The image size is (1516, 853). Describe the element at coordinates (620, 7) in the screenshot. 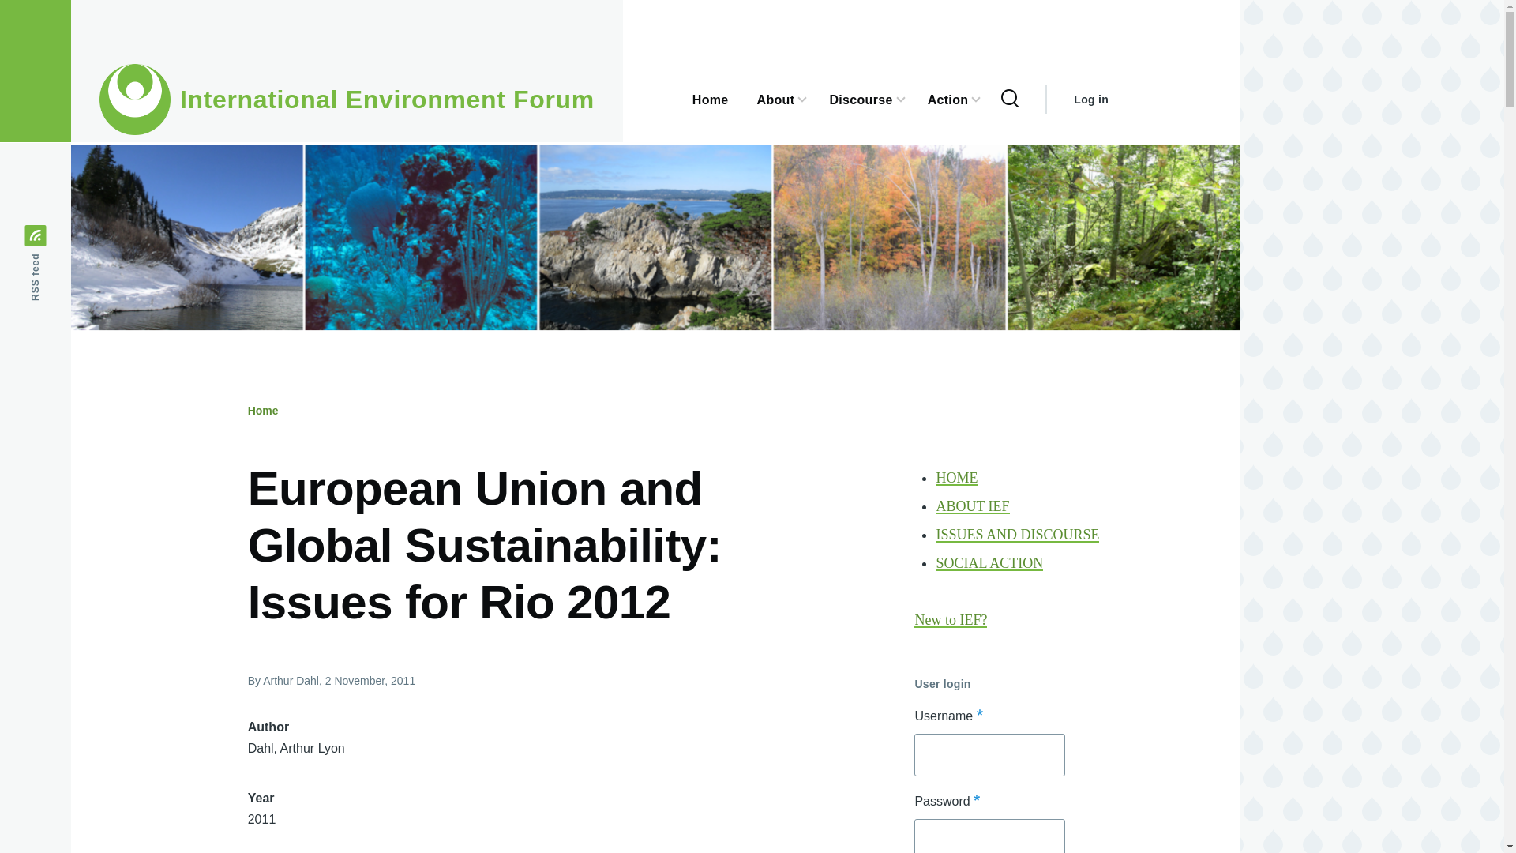

I see `Skip to main content` at that location.